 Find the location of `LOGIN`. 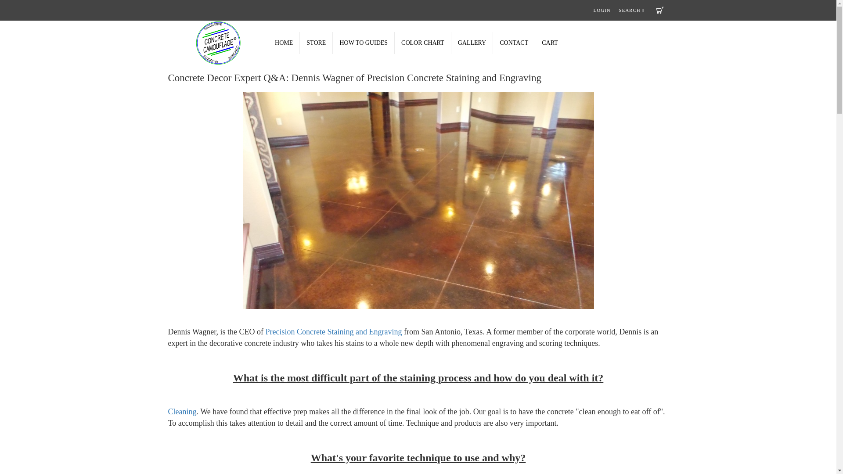

LOGIN is located at coordinates (602, 10).